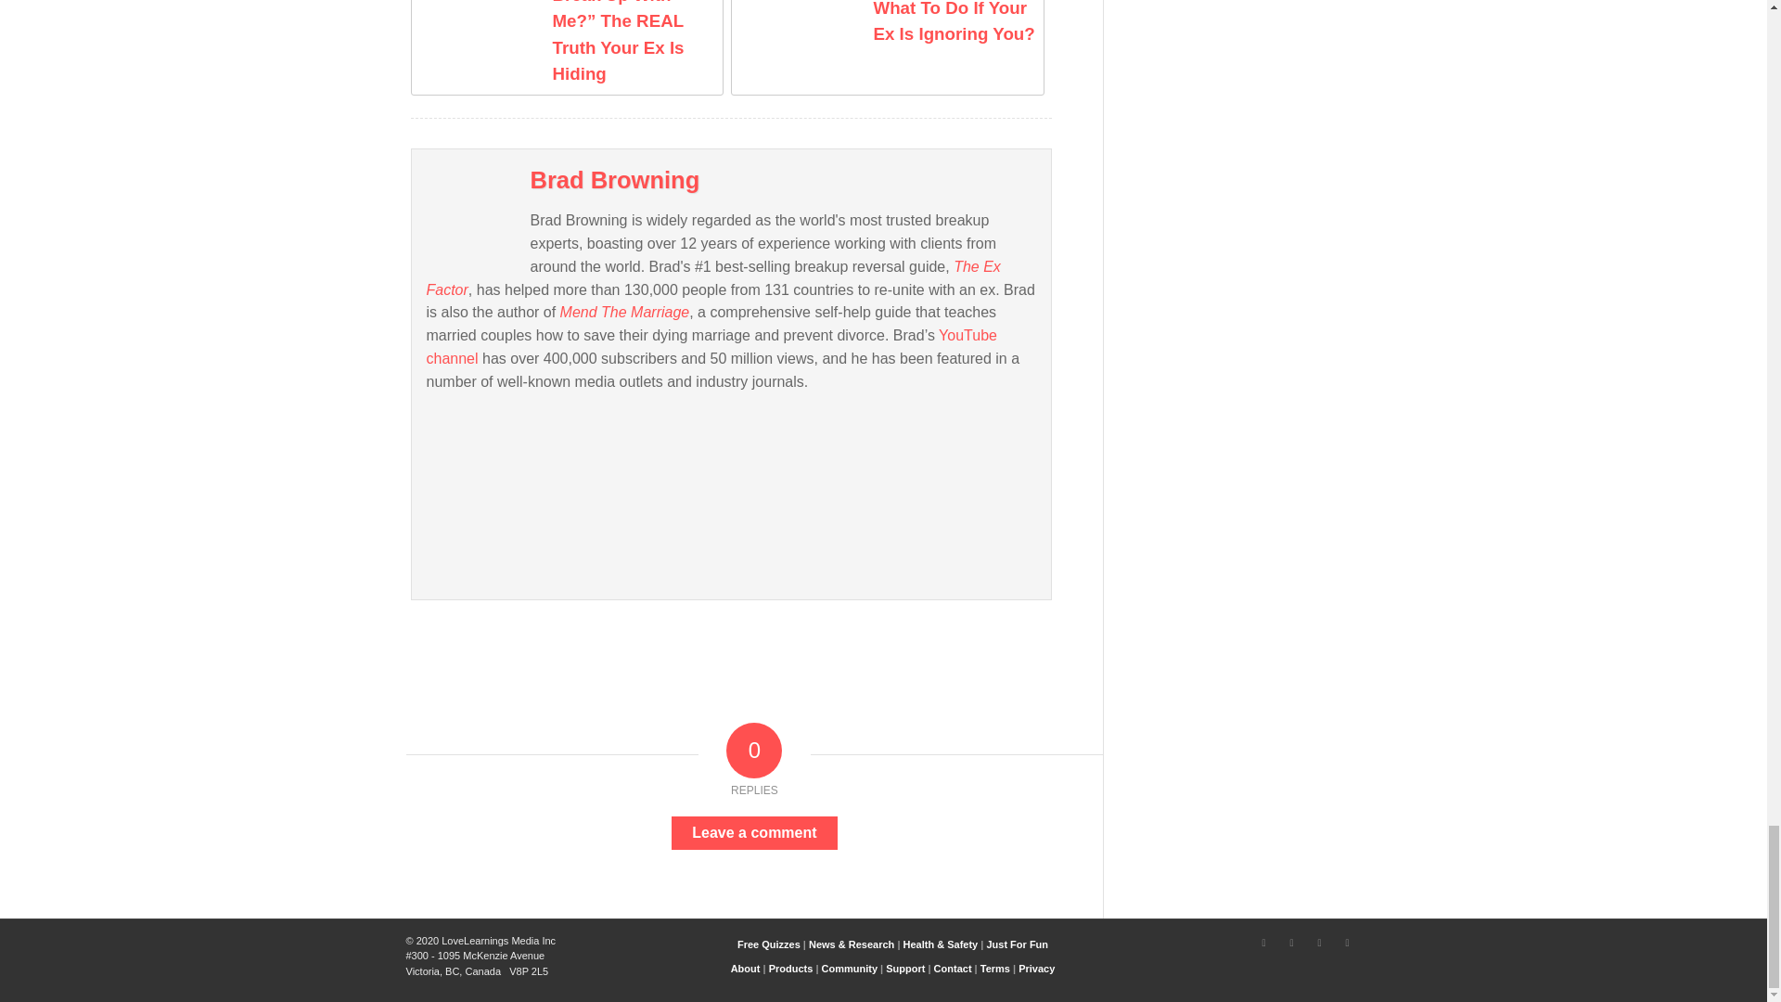 The width and height of the screenshot is (1781, 1002). What do you see at coordinates (1263, 943) in the screenshot?
I see `X` at bounding box center [1263, 943].